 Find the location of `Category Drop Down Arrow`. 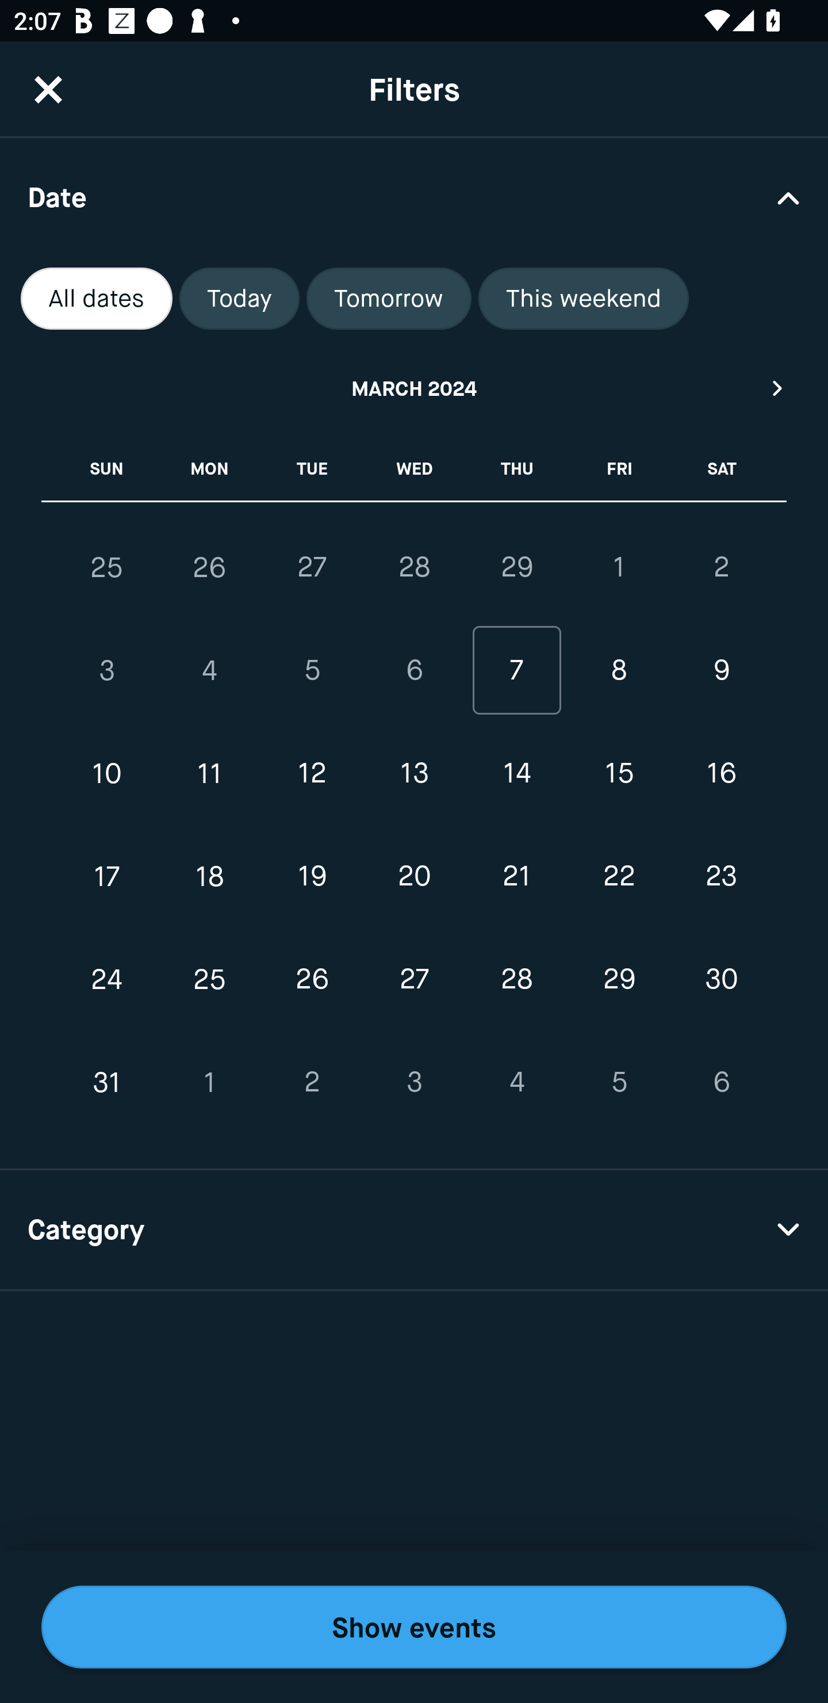

Category Drop Down Arrow is located at coordinates (414, 1230).